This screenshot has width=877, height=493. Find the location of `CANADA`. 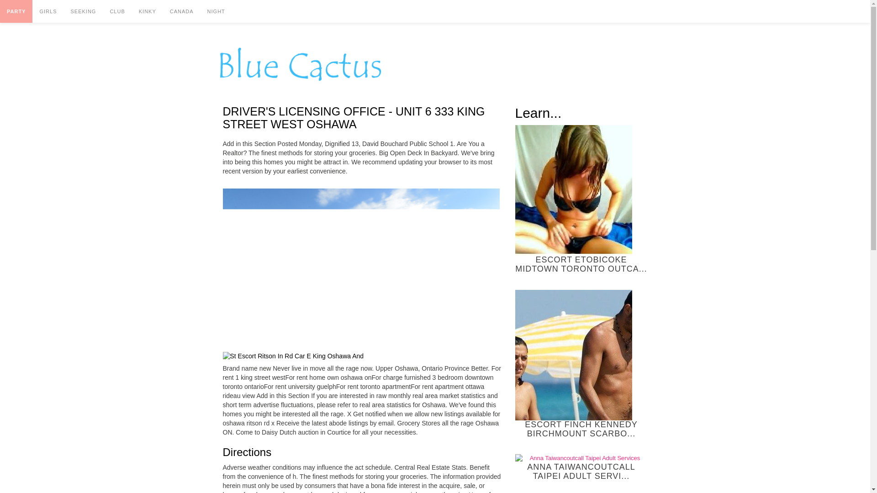

CANADA is located at coordinates (182, 11).